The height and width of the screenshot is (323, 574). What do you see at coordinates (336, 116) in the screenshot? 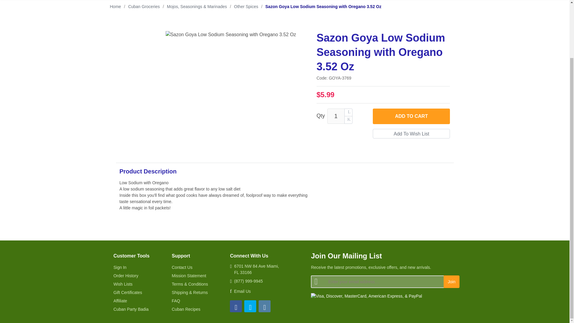
I see `1` at bounding box center [336, 116].